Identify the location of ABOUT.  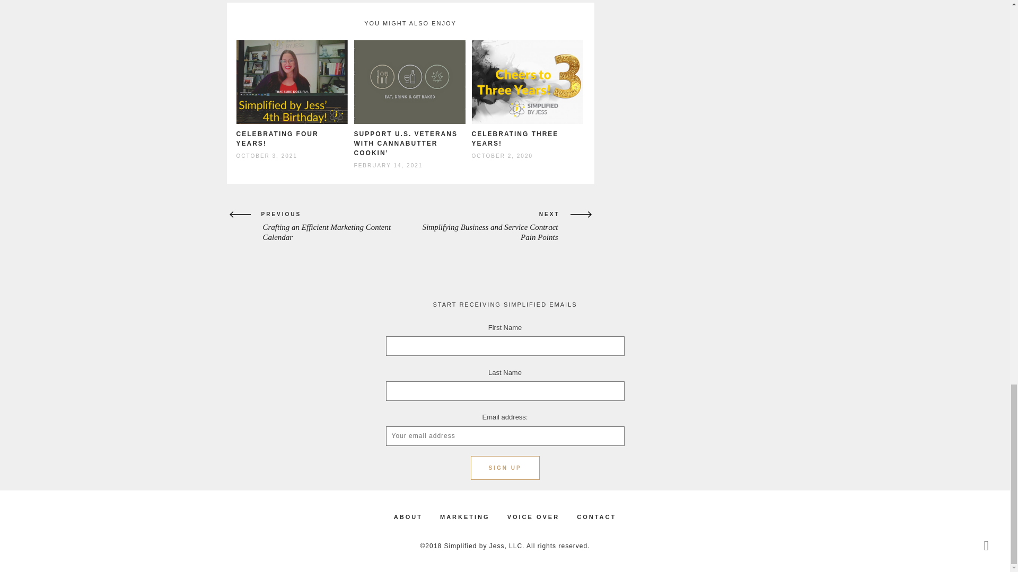
(408, 517).